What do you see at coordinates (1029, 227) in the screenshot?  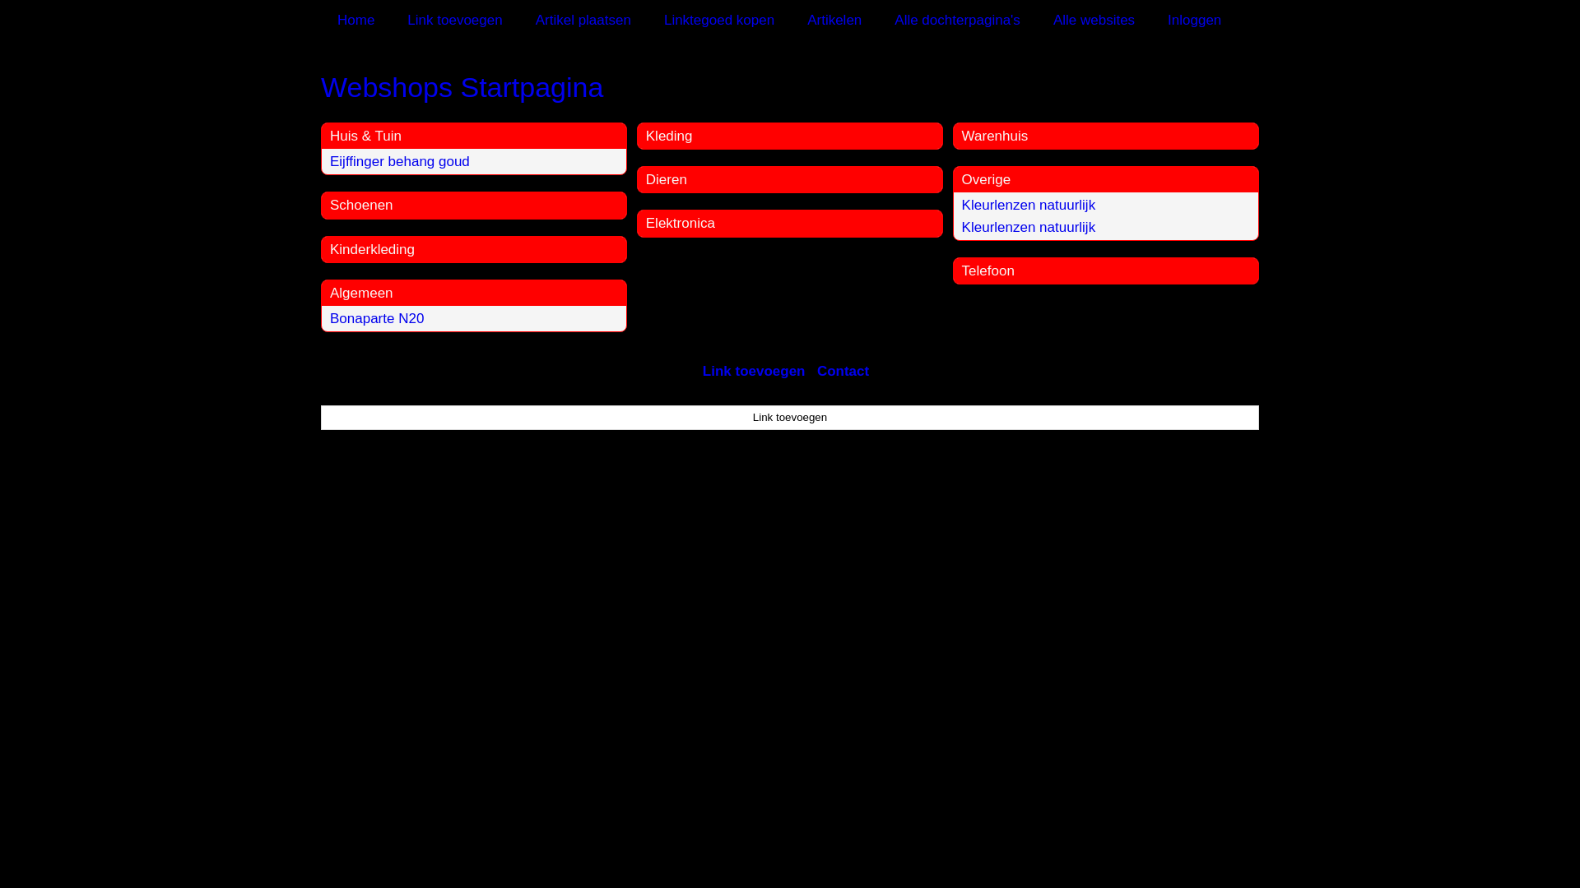 I see `Kleurlenzen natuurlijk` at bounding box center [1029, 227].